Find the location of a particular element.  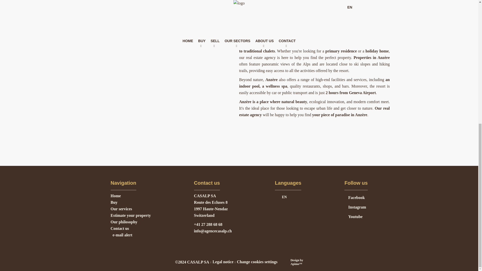

Buy is located at coordinates (114, 202).